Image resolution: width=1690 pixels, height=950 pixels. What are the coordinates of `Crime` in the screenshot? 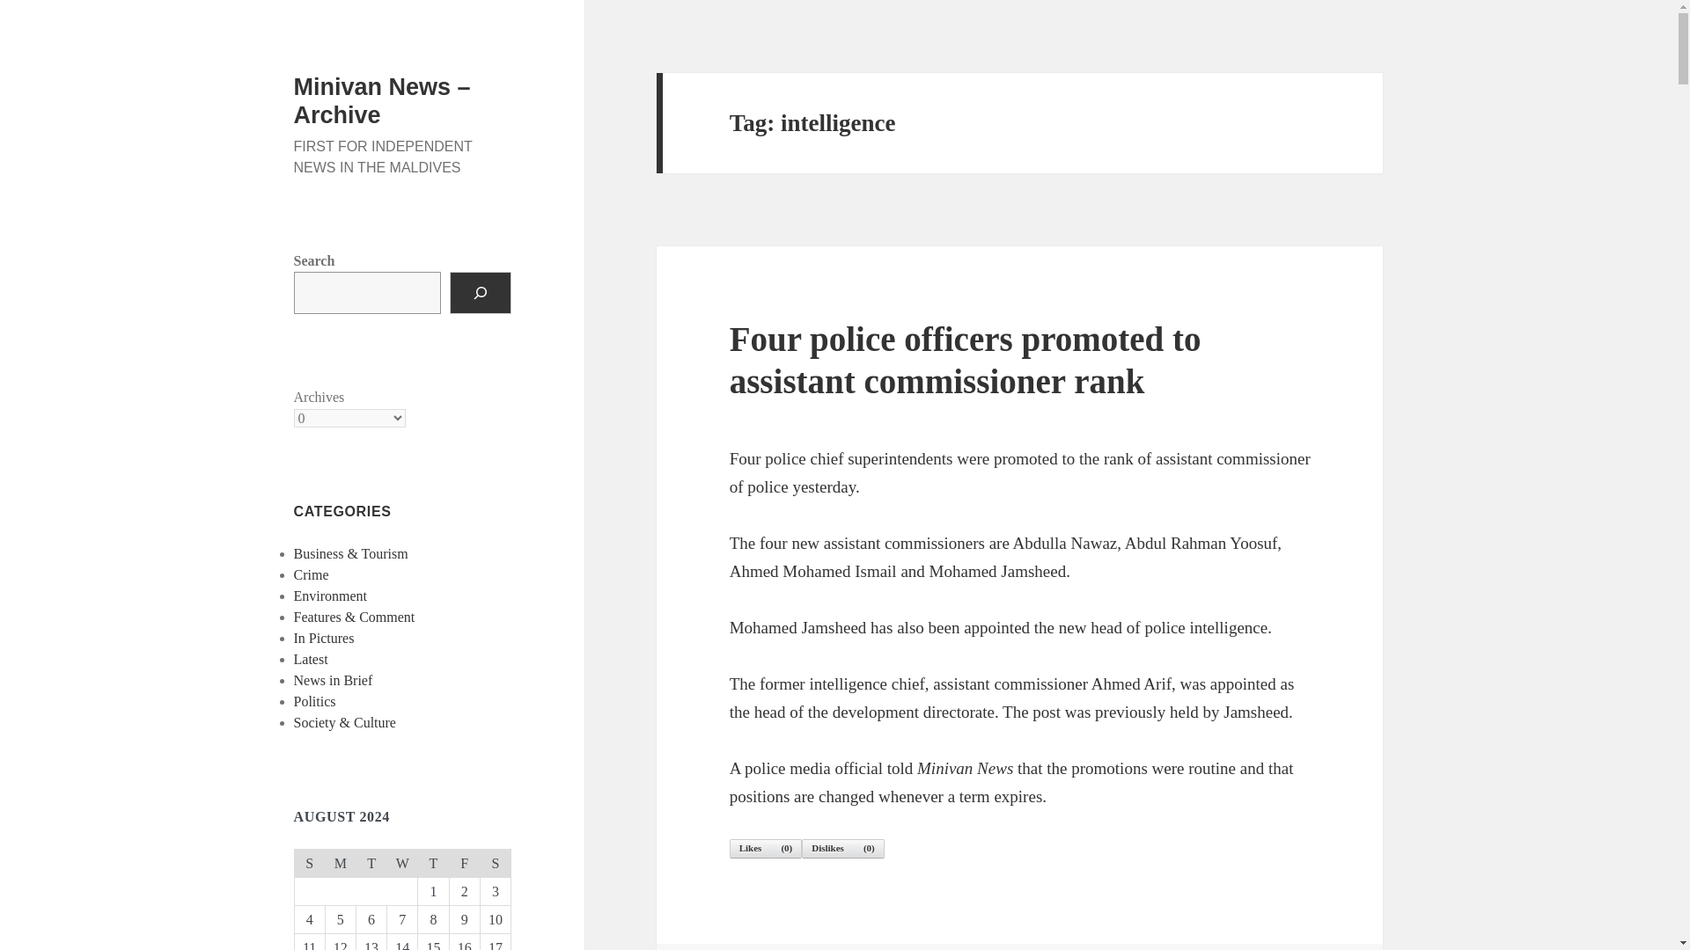 It's located at (312, 574).